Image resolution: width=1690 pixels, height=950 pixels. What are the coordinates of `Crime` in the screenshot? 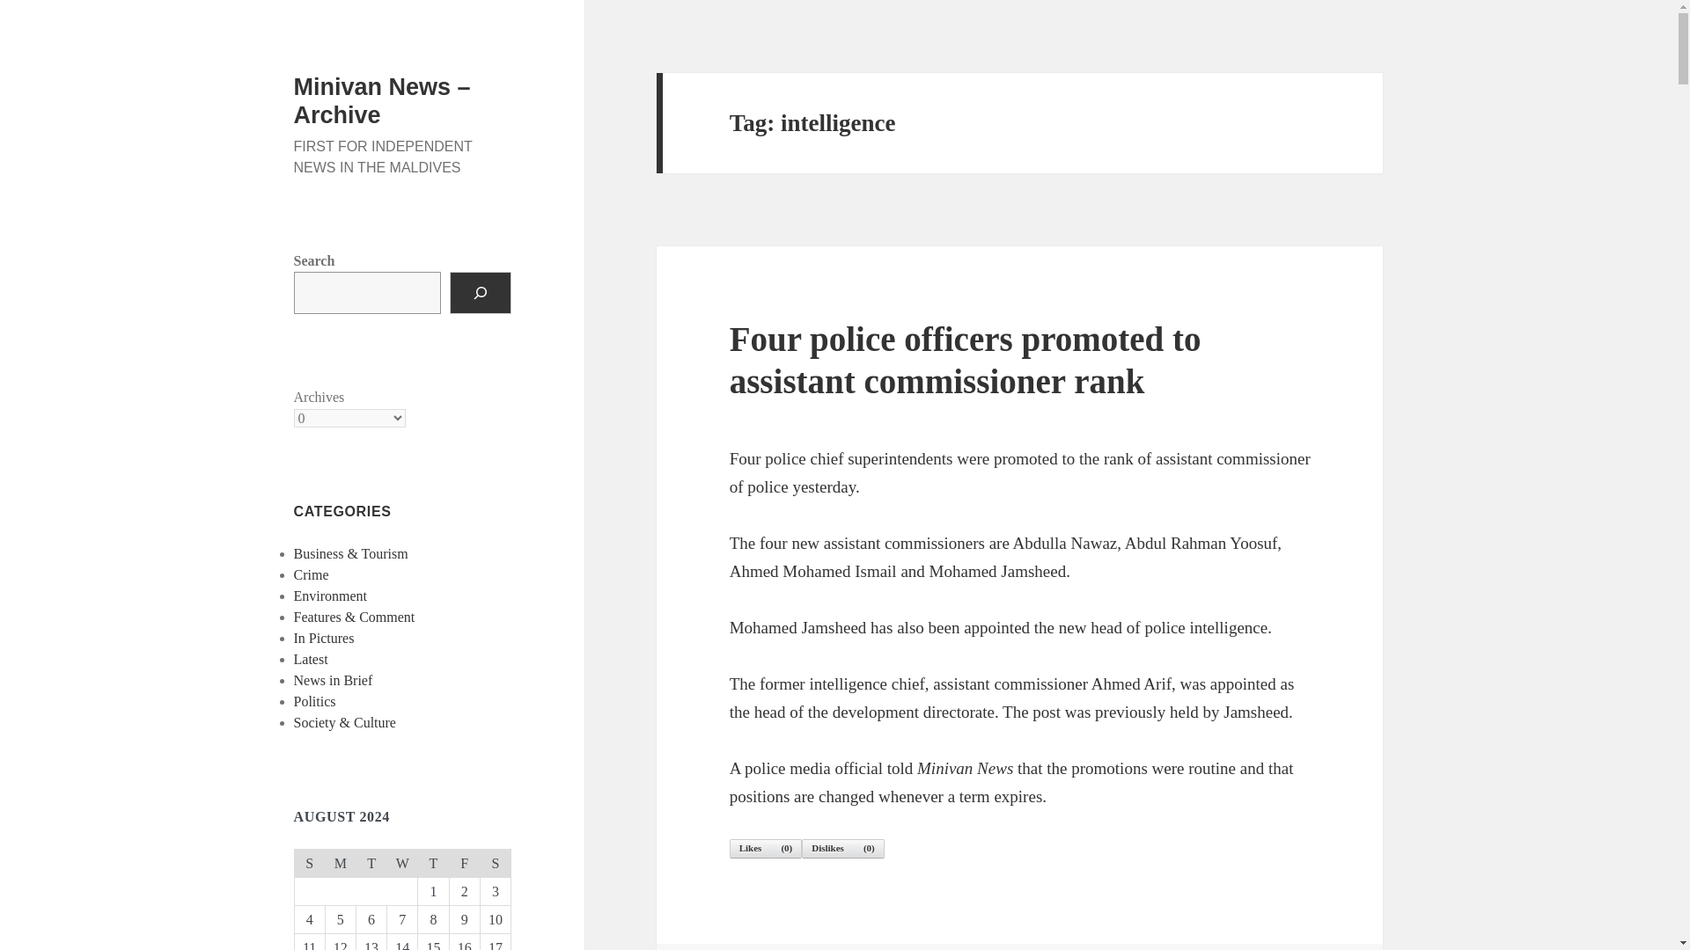 It's located at (312, 574).